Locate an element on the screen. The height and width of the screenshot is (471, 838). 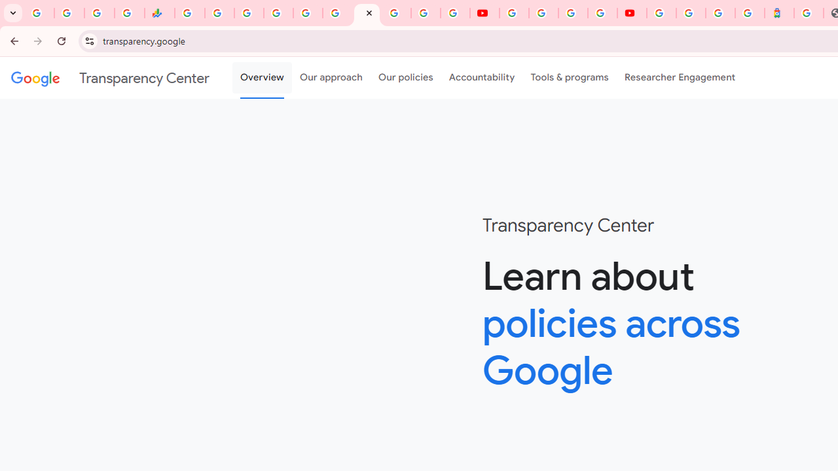
Sign in - Google Accounts is located at coordinates (396, 13).